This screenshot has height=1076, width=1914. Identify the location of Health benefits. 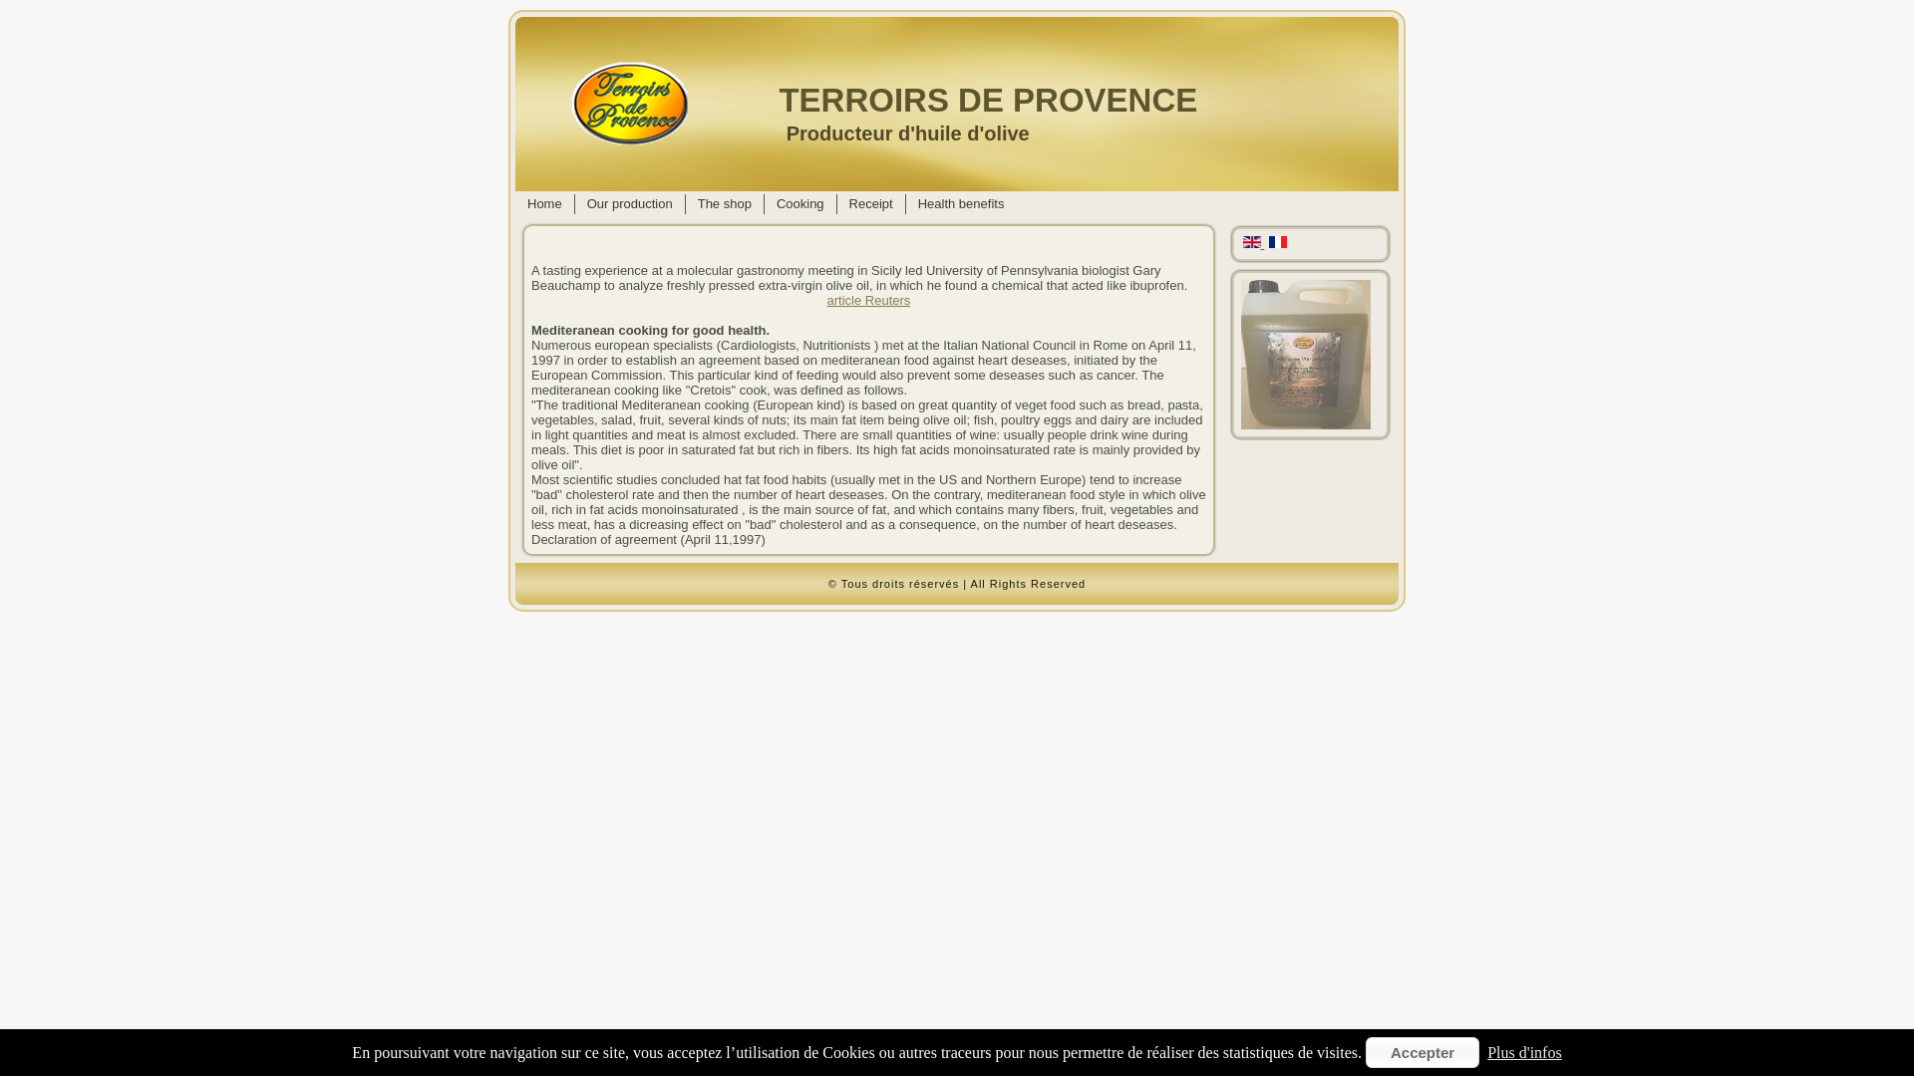
(961, 204).